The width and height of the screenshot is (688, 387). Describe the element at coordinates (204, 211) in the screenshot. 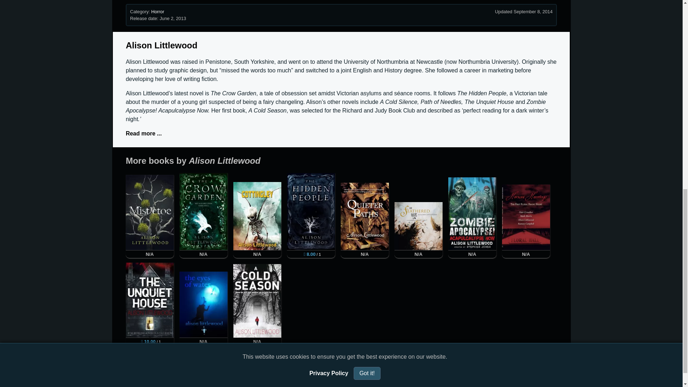

I see `The Crow Garden by Alison Littlewood` at that location.